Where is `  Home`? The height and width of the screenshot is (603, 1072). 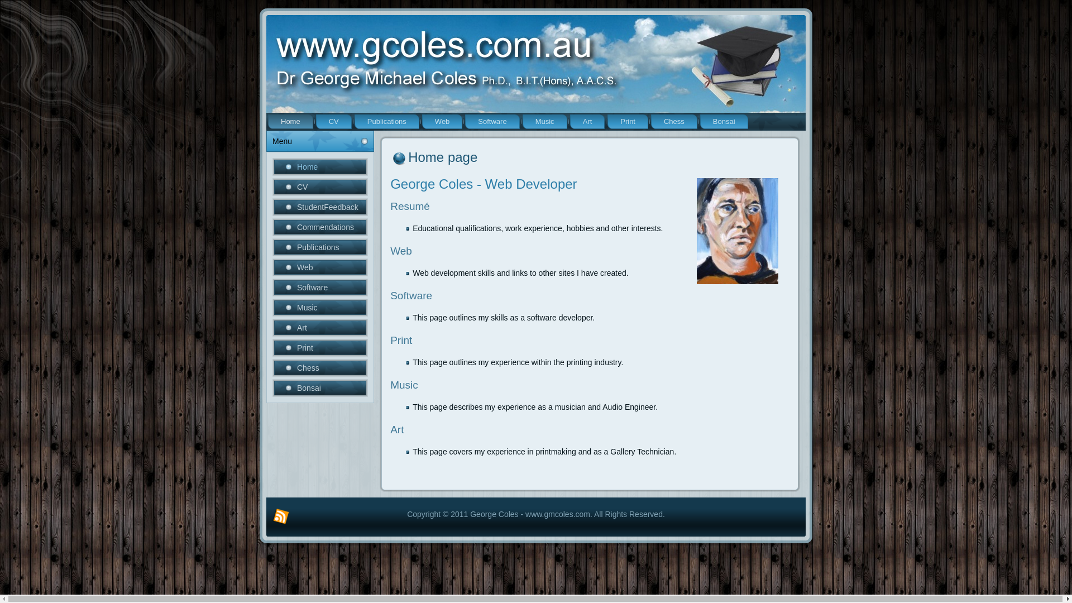   Home is located at coordinates (320, 167).